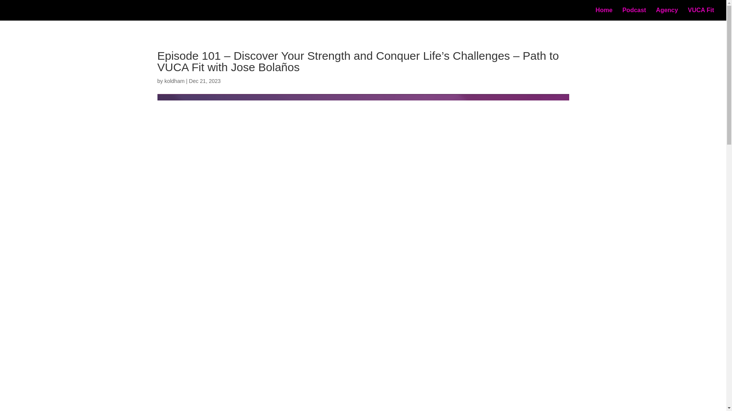  Describe the element at coordinates (604, 14) in the screenshot. I see `Home` at that location.